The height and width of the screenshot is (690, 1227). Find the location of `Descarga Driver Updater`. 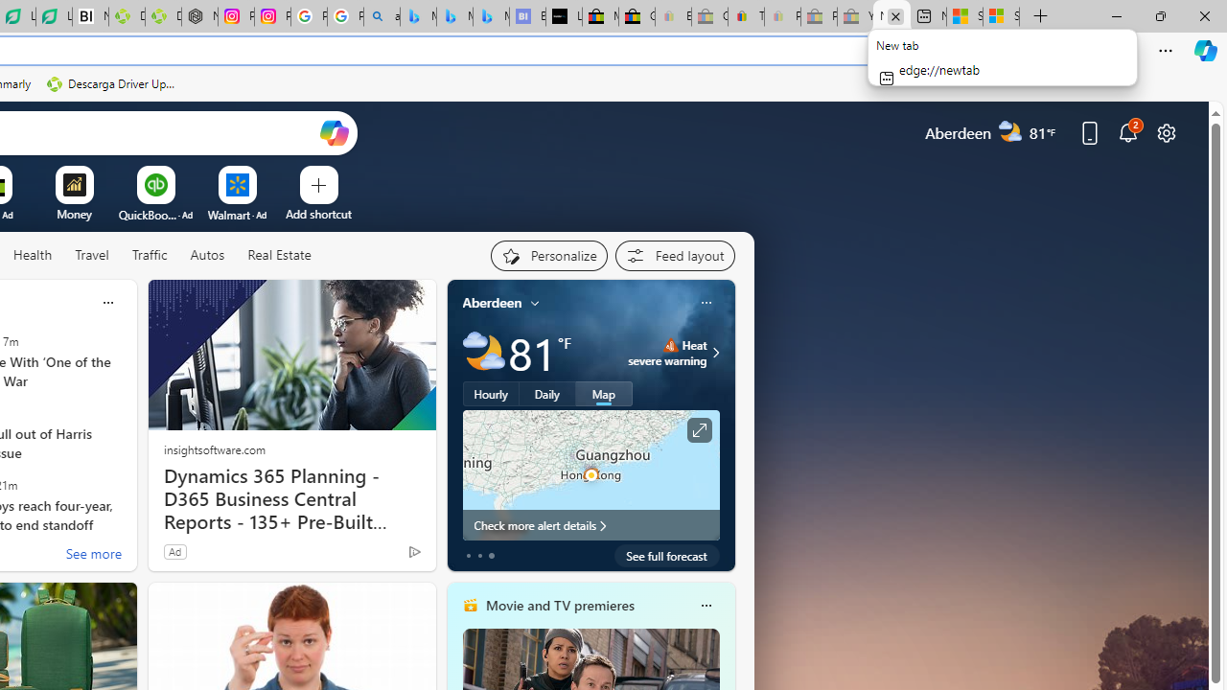

Descarga Driver Updater is located at coordinates (113, 84).